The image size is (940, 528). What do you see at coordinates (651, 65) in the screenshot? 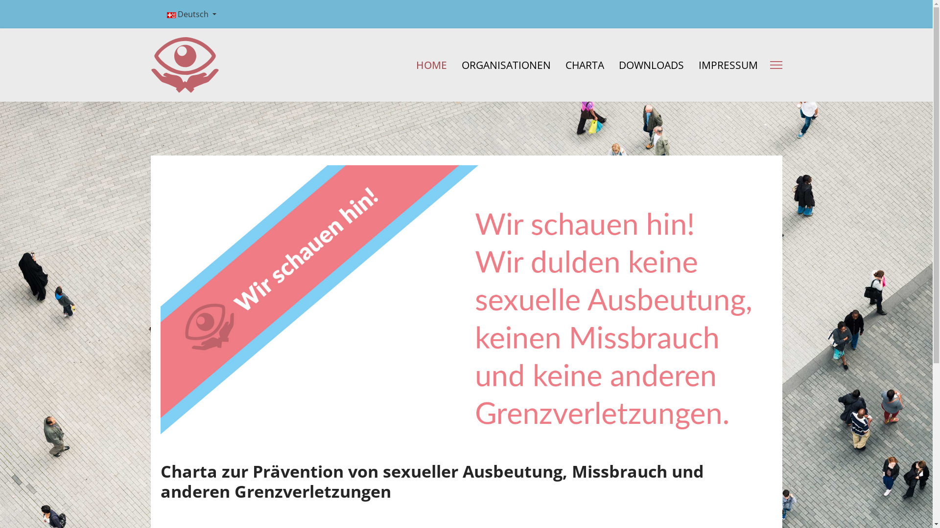
I see `DOWNLOADS` at bounding box center [651, 65].